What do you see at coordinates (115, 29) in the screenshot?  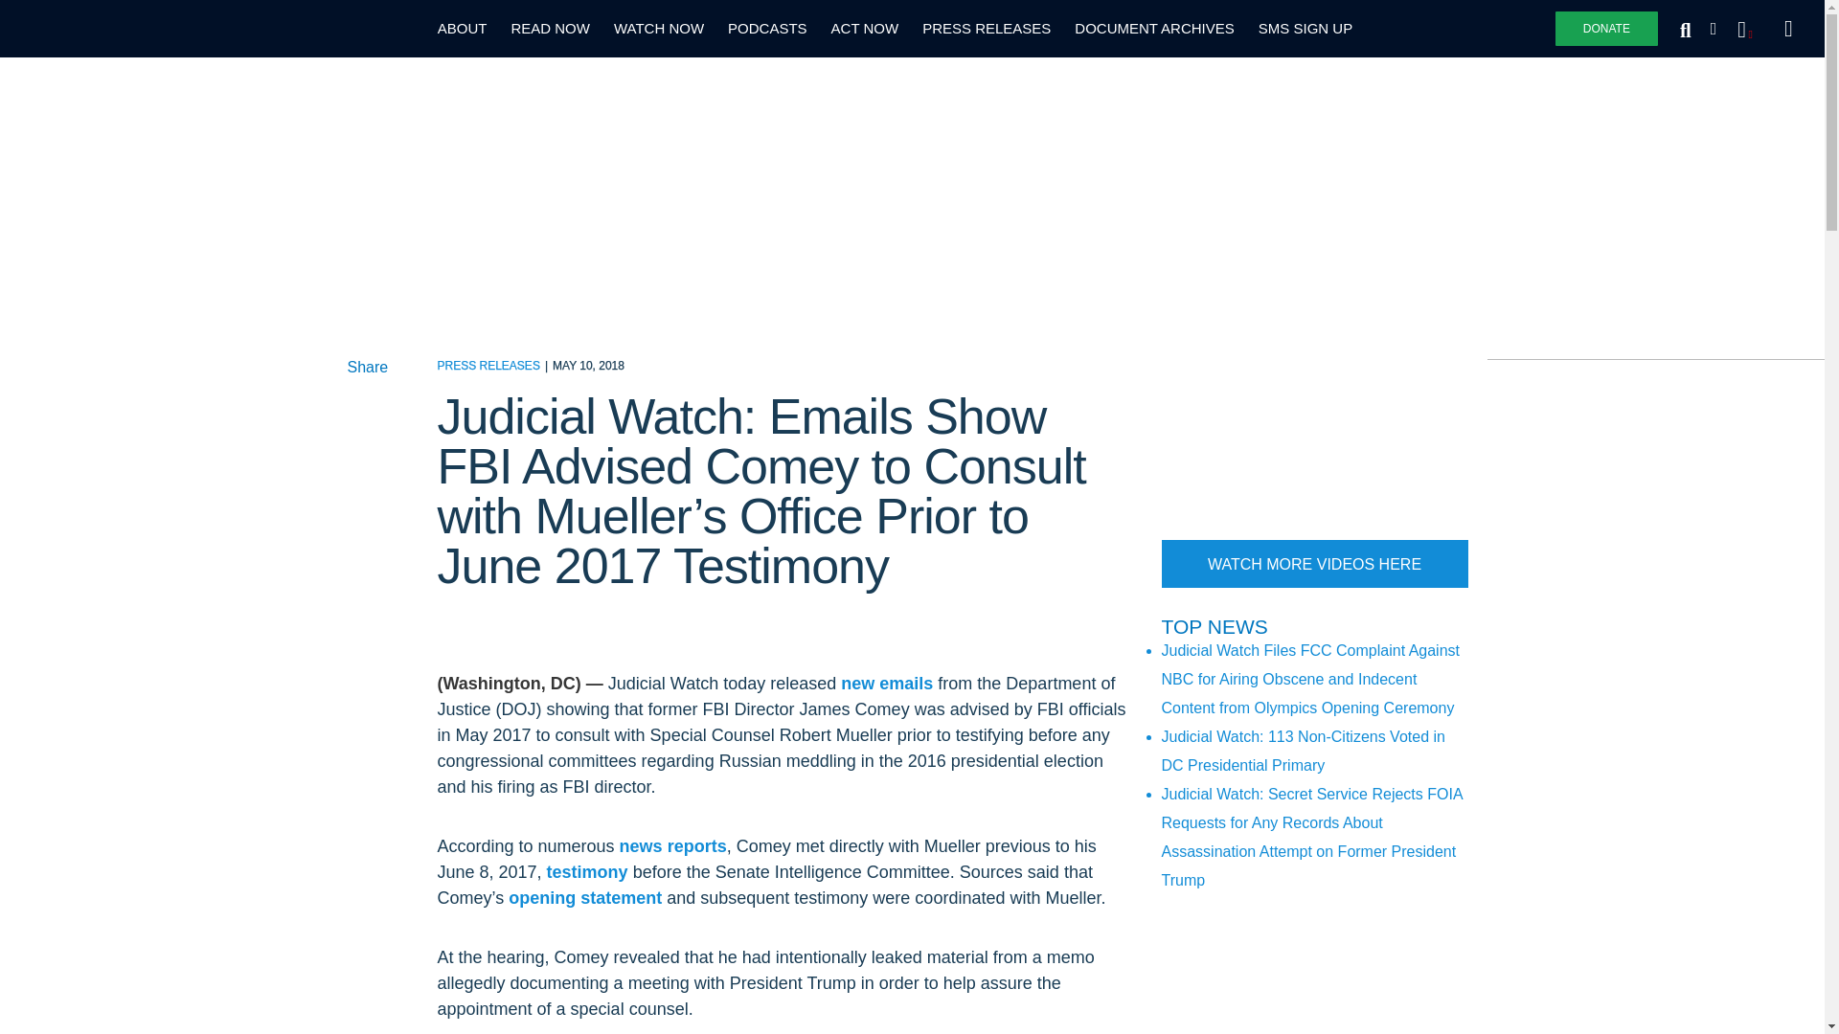 I see `Judicial Watch Homepage` at bounding box center [115, 29].